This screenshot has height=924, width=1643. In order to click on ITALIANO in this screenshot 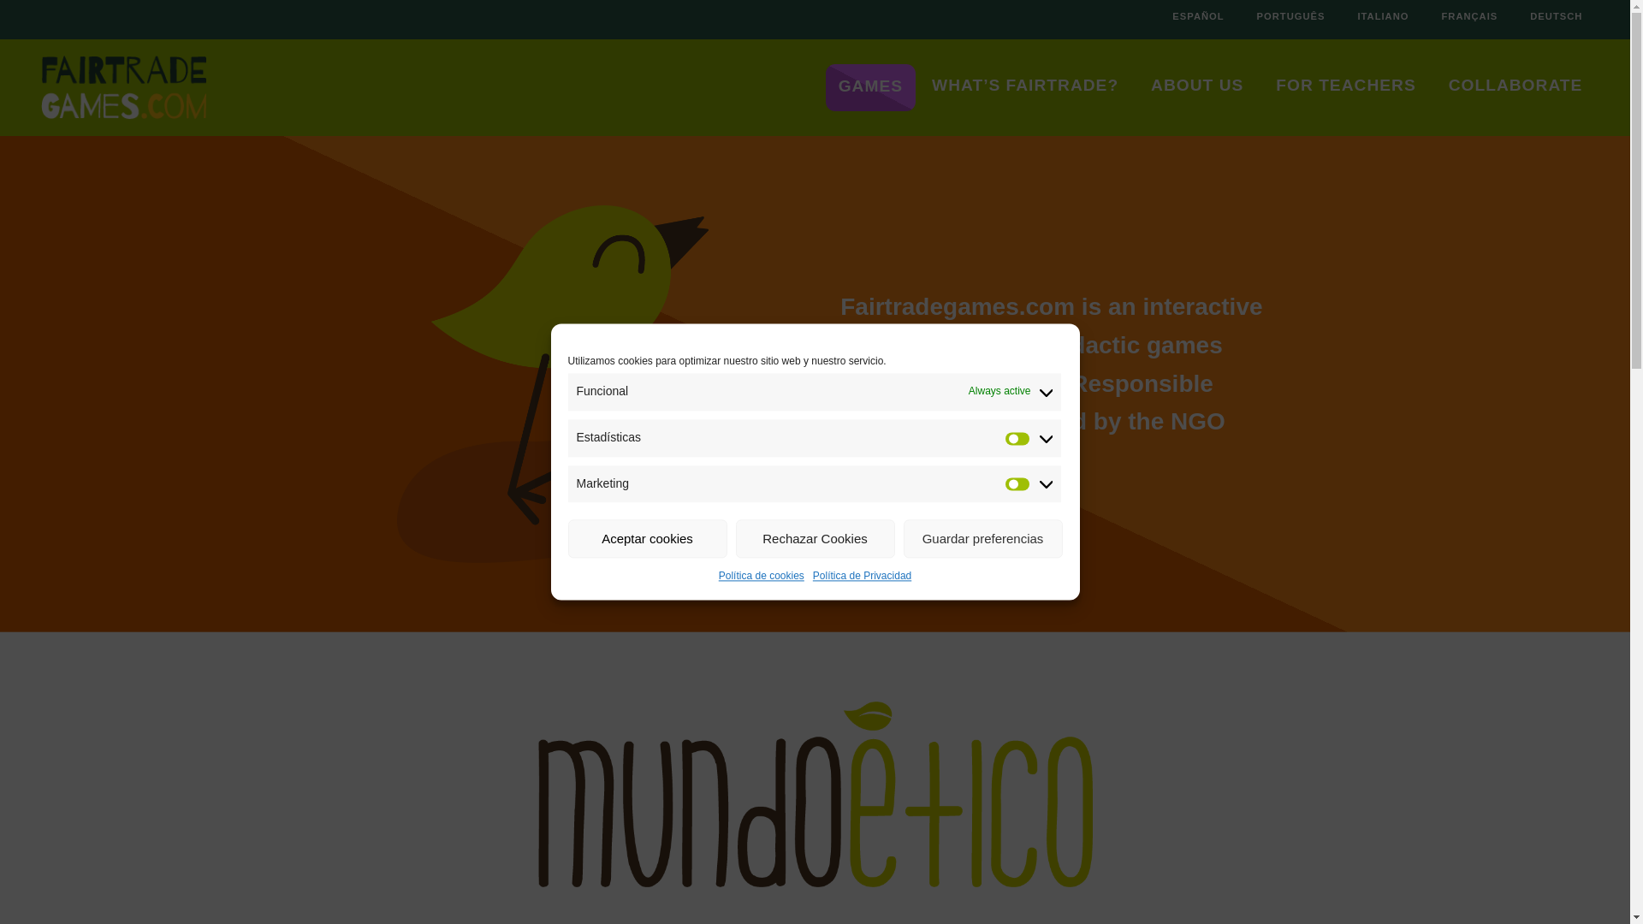, I will do `click(1382, 19)`.